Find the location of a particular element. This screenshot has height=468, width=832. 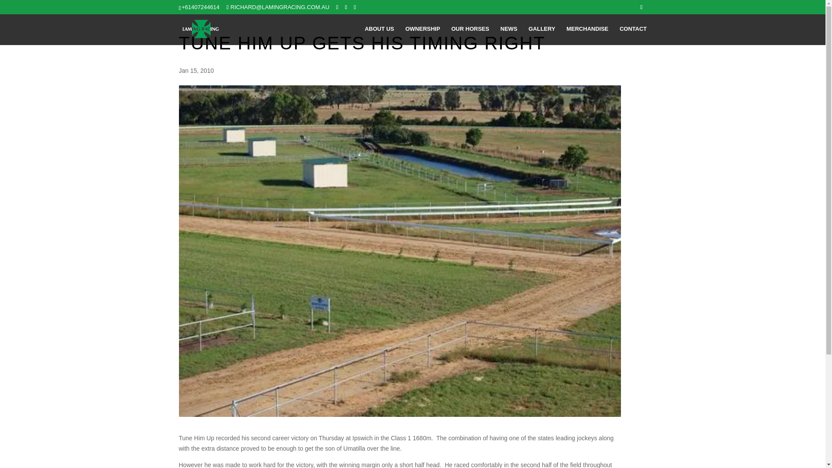

CONTACT is located at coordinates (634, 36).